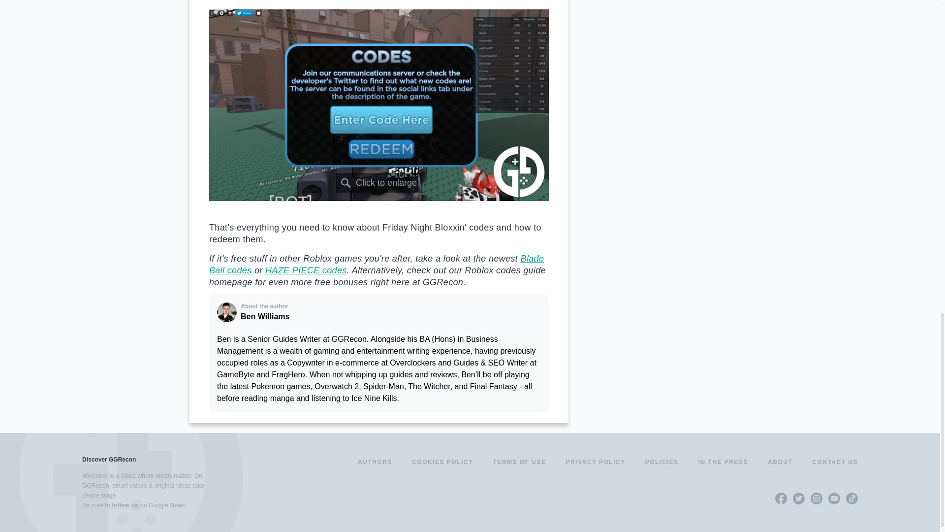 This screenshot has width=945, height=532. I want to click on youtubeLink, so click(834, 499).